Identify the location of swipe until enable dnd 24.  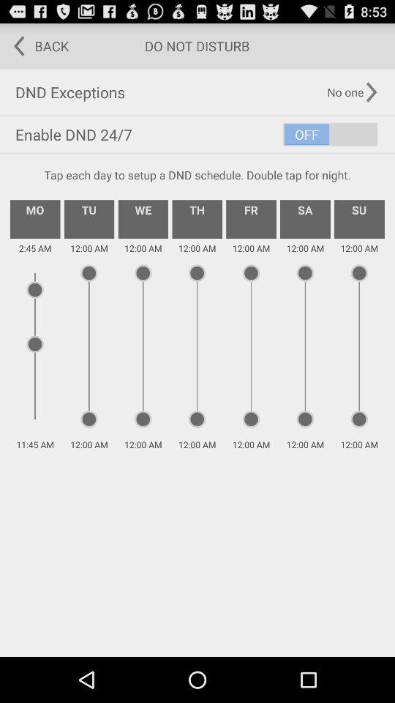
(197, 135).